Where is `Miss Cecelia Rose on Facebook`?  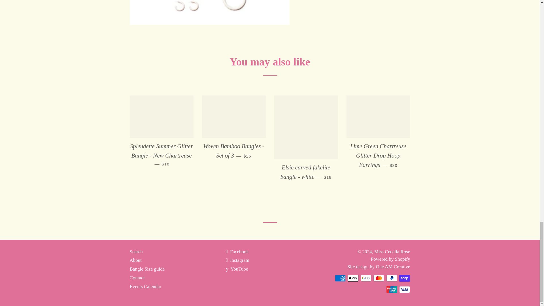
Miss Cecelia Rose on Facebook is located at coordinates (237, 252).